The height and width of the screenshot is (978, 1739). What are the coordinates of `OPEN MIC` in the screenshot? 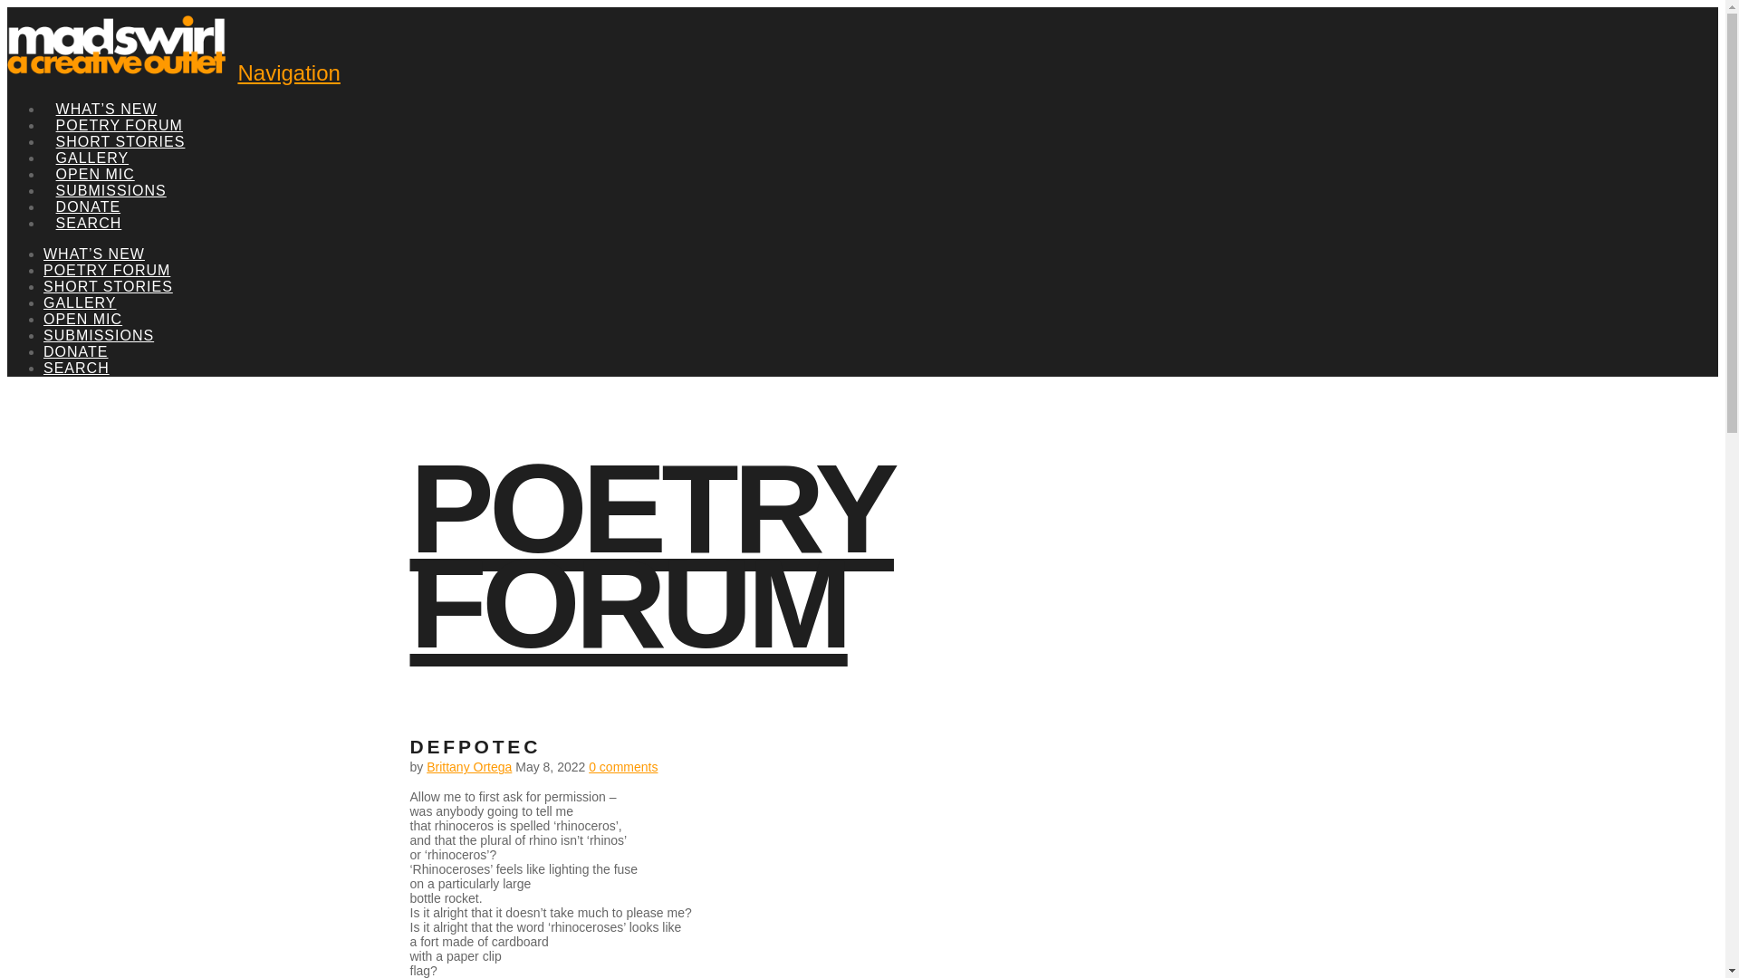 It's located at (82, 319).